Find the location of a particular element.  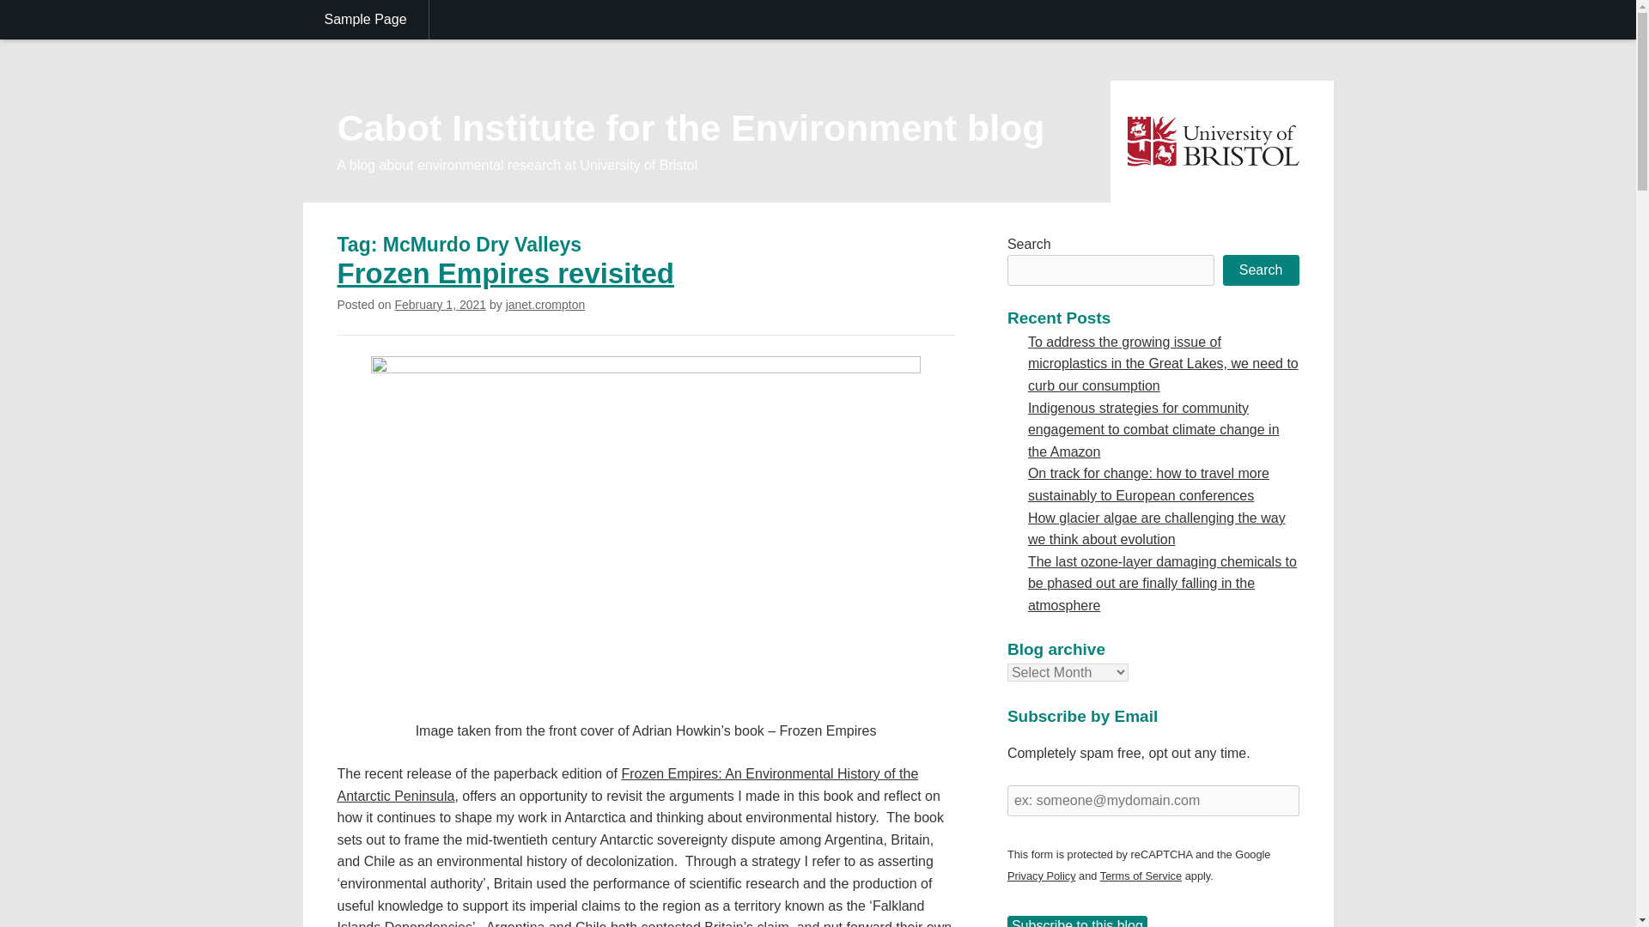

Sample Page is located at coordinates (365, 20).